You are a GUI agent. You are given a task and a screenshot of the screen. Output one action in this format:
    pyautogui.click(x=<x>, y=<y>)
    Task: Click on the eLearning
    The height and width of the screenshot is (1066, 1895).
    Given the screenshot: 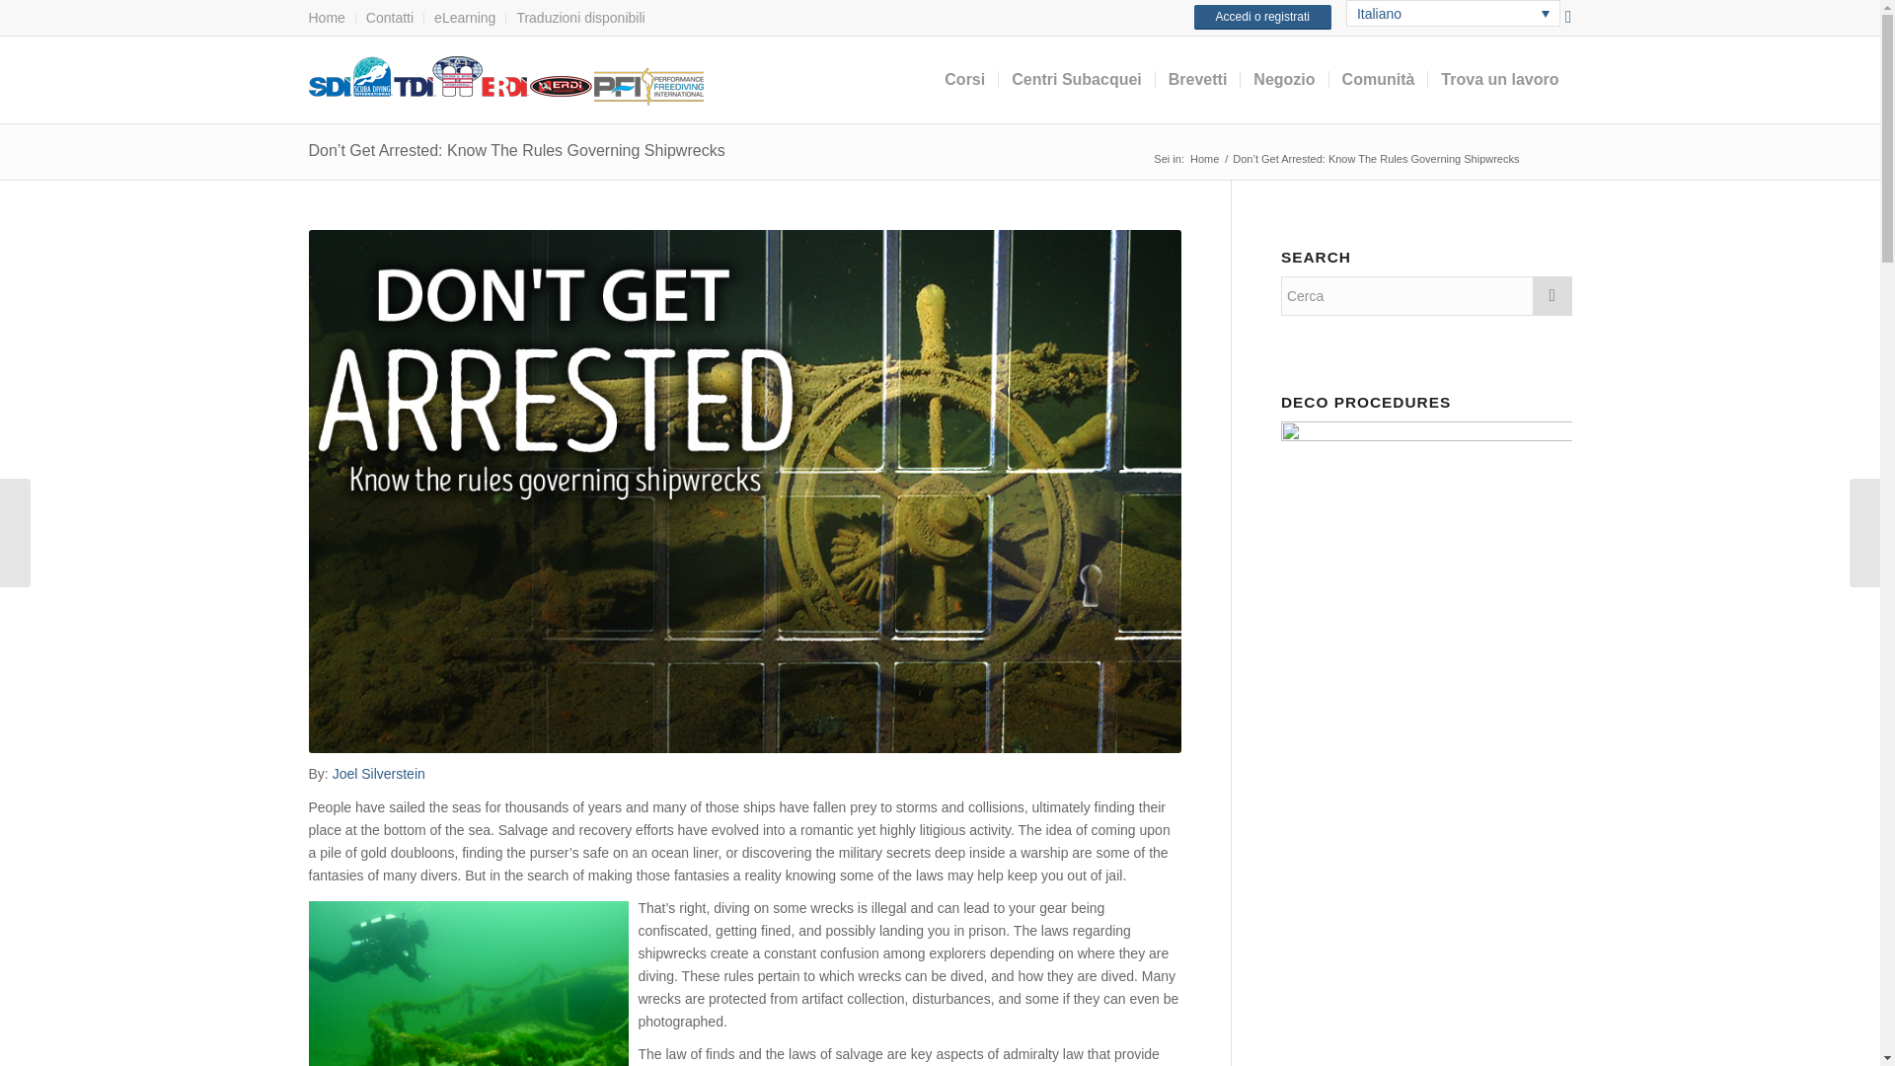 What is the action you would take?
    pyautogui.click(x=464, y=18)
    